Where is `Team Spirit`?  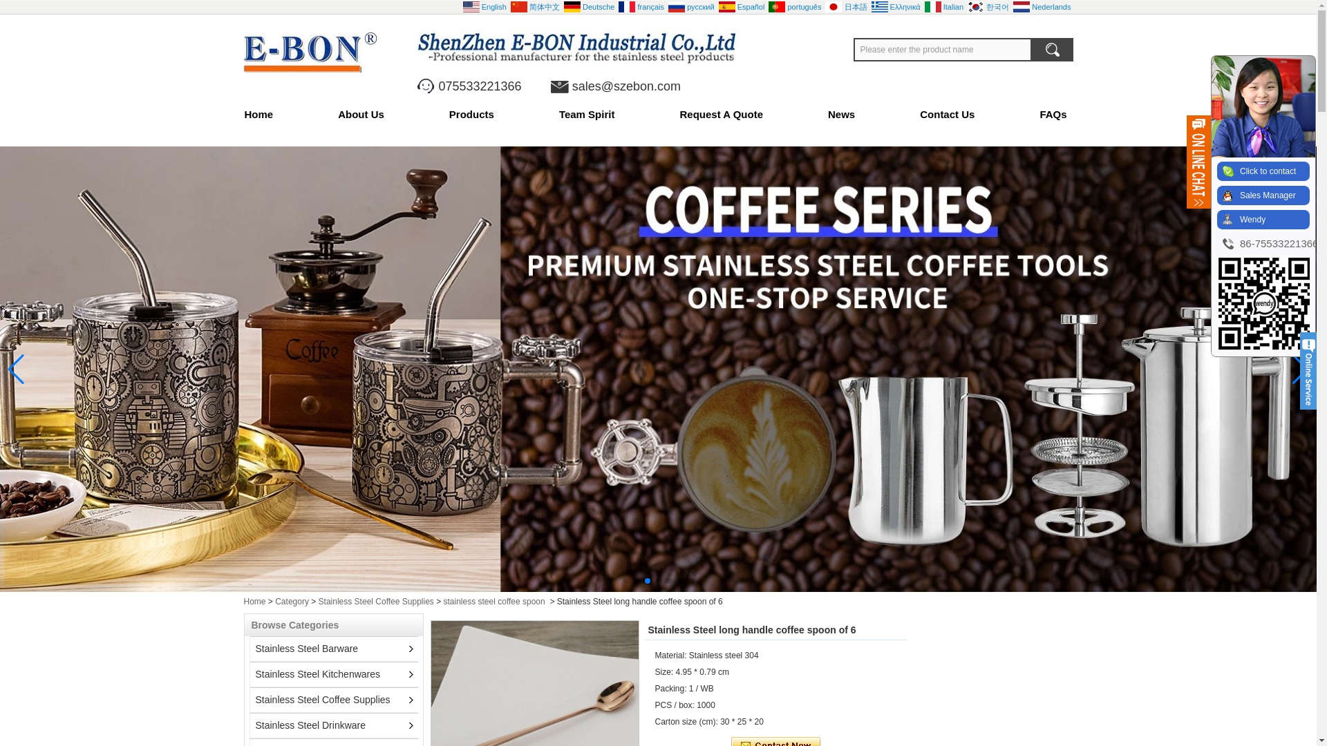
Team Spirit is located at coordinates (587, 115).